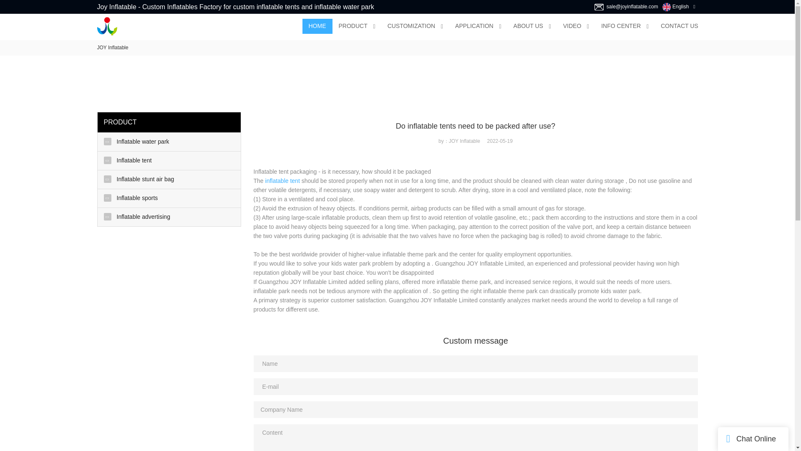 The image size is (801, 451). Describe the element at coordinates (411, 26) in the screenshot. I see `CUSTOMIZATION` at that location.